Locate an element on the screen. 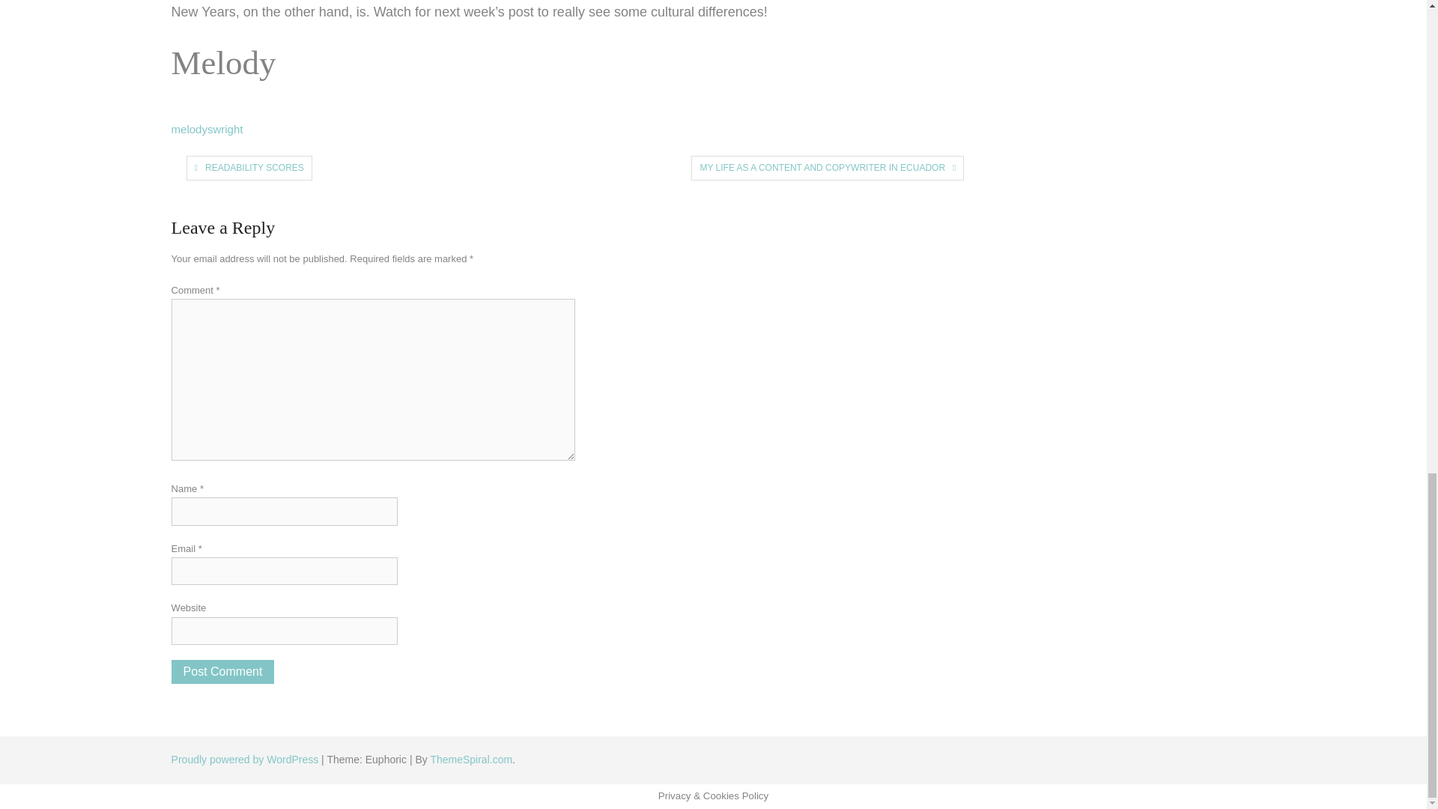 Image resolution: width=1438 pixels, height=809 pixels. Post Comment is located at coordinates (222, 671).